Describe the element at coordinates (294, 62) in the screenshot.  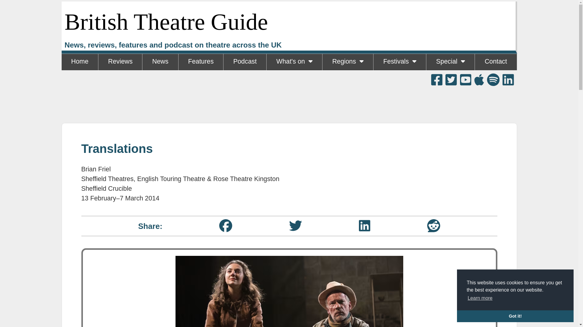
I see `What's on  ` at that location.